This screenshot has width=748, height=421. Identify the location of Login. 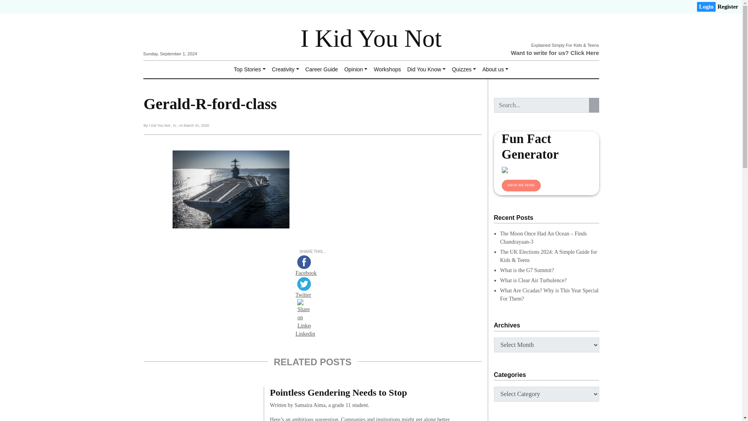
(706, 7).